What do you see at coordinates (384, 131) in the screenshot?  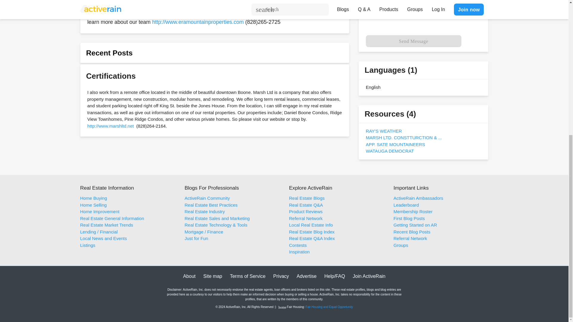 I see `RAY'S WEATHER` at bounding box center [384, 131].